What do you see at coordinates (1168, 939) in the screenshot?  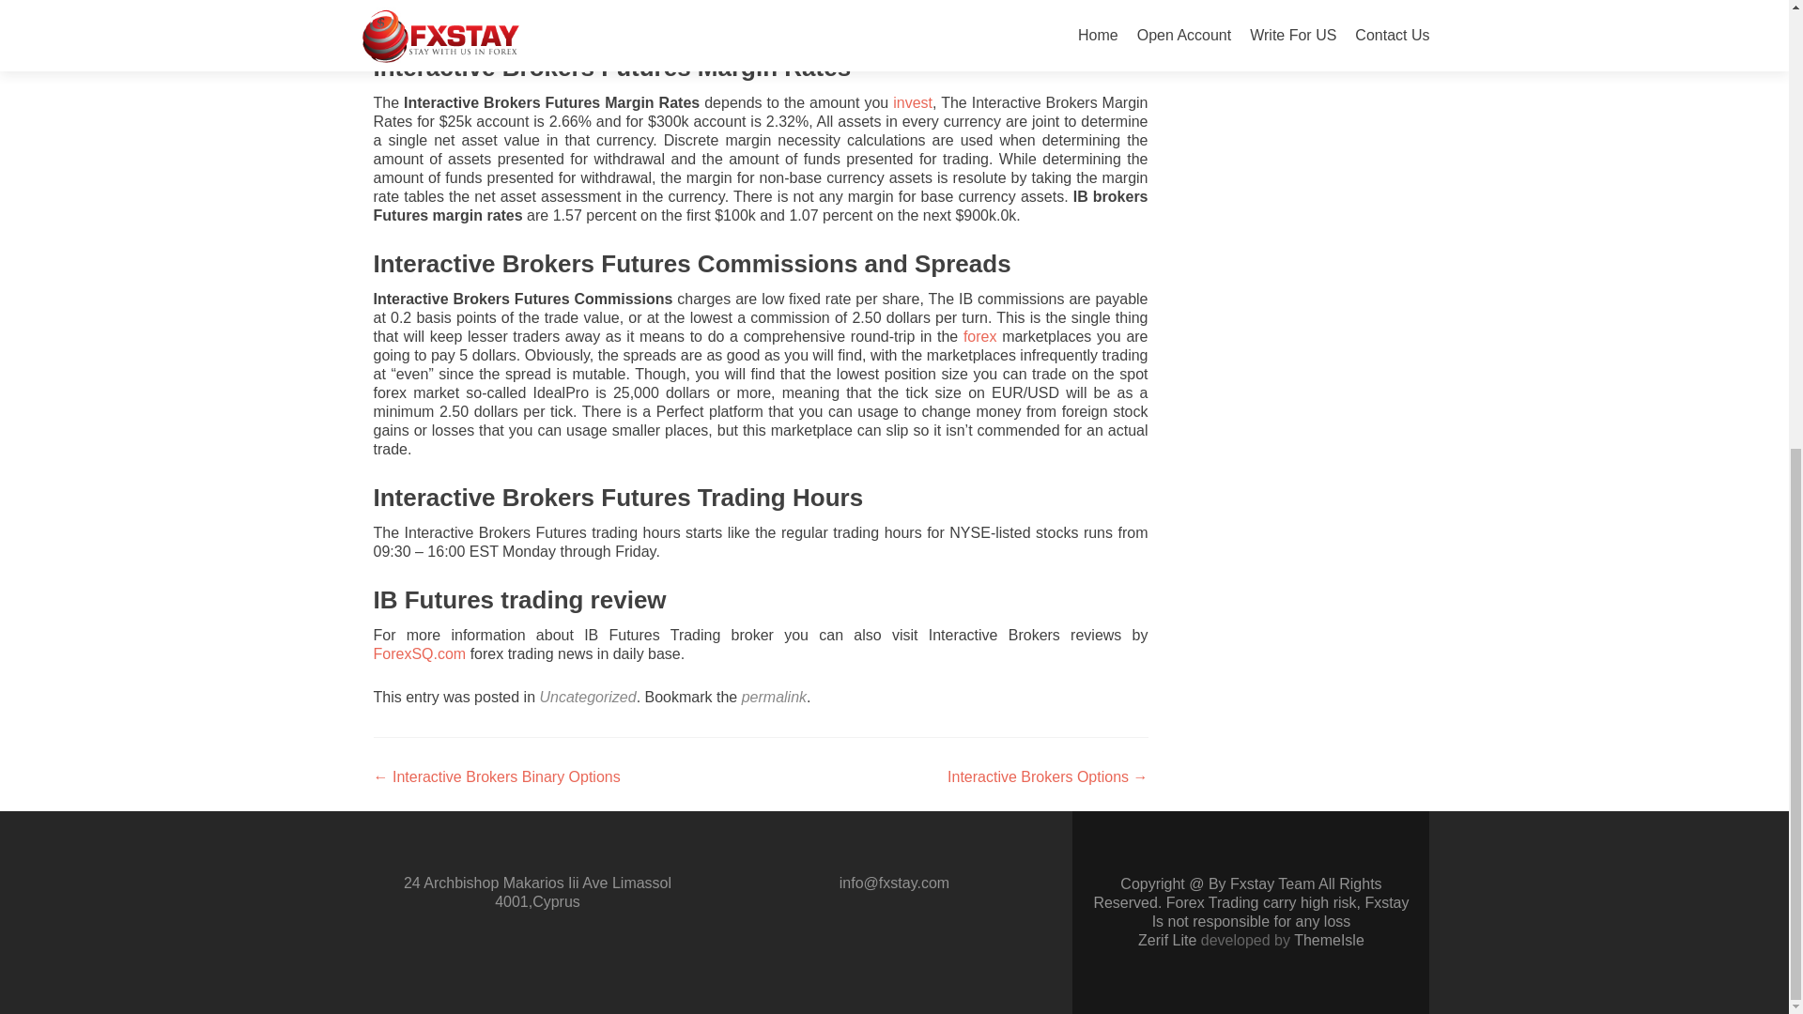 I see `Zerif Lite` at bounding box center [1168, 939].